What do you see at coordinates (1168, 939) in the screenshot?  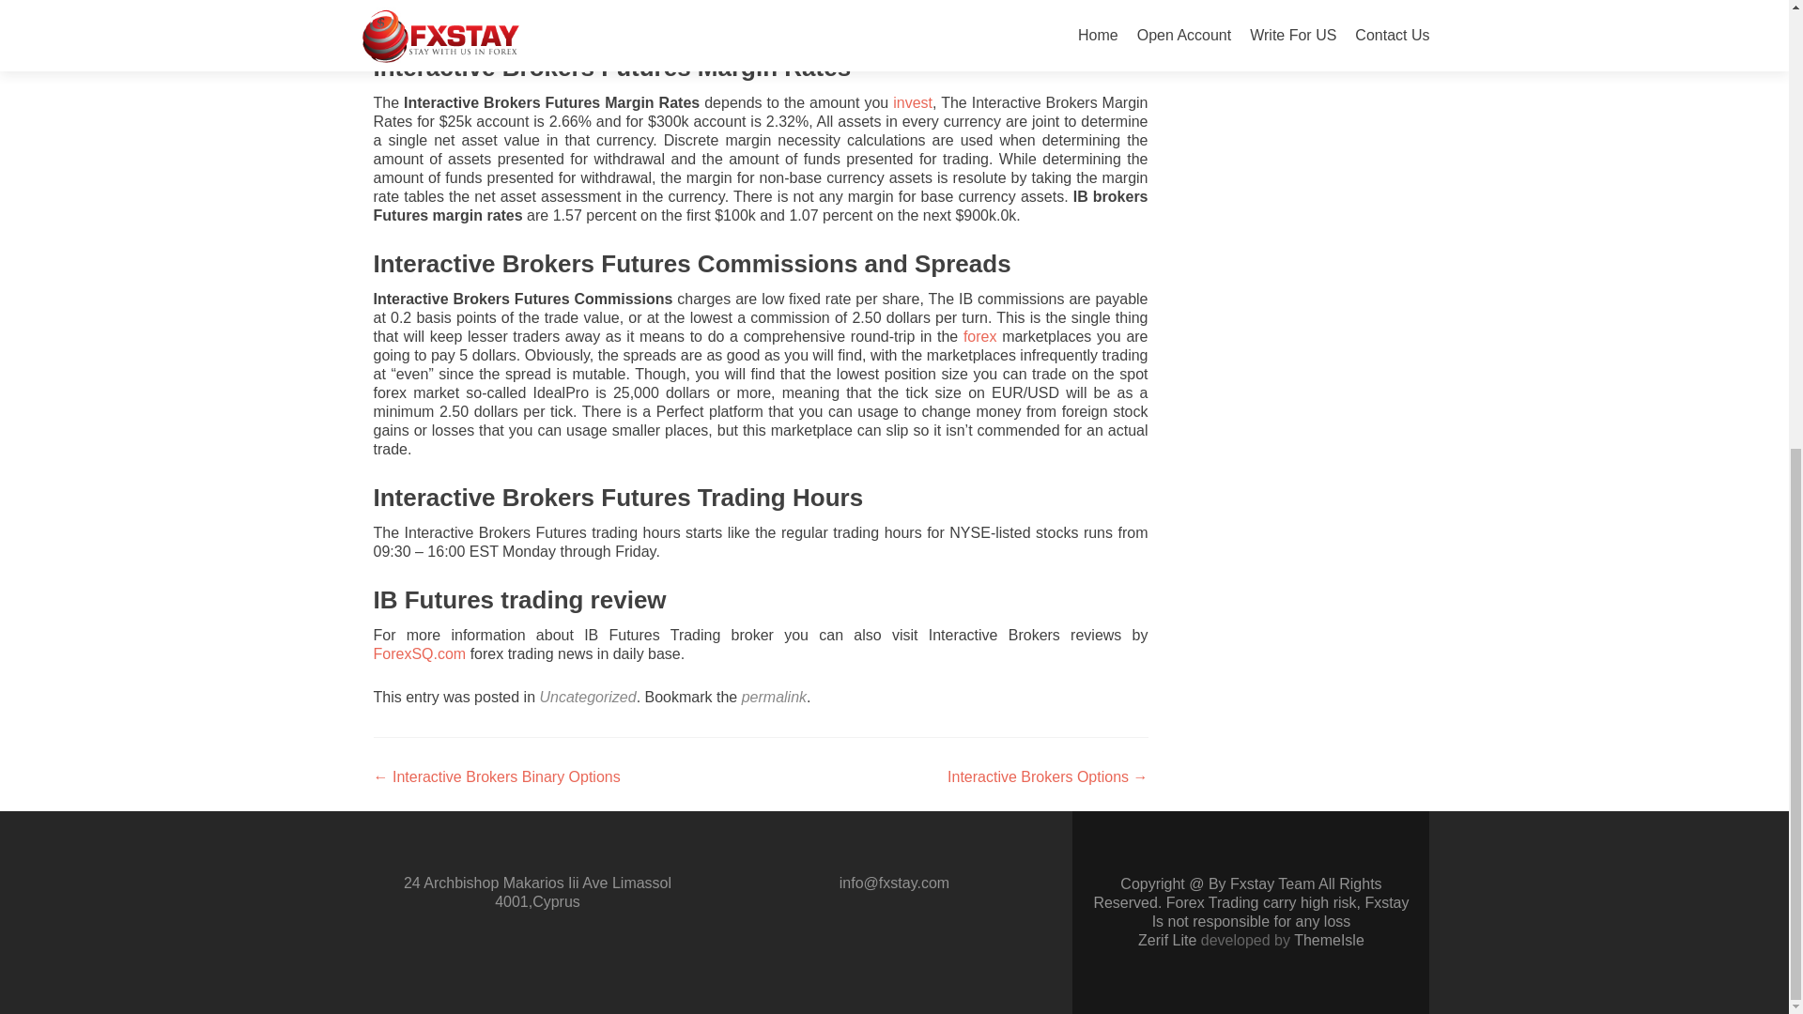 I see `Zerif Lite` at bounding box center [1168, 939].